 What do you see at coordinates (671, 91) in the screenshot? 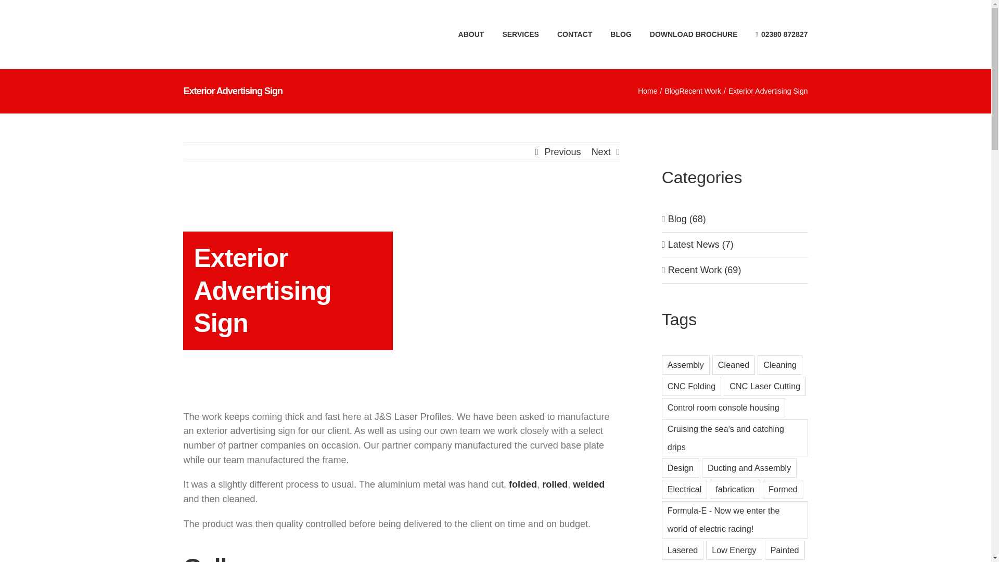
I see `Blog` at bounding box center [671, 91].